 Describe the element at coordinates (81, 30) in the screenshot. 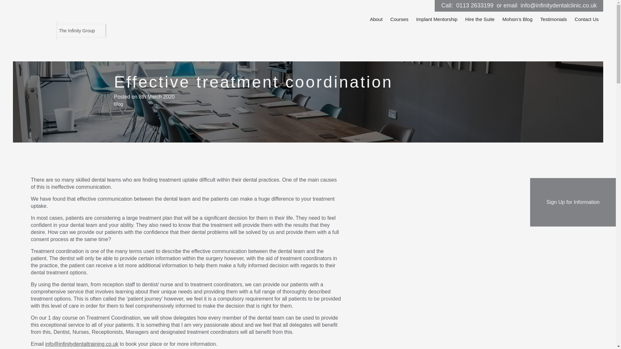

I see `The Infinity Group` at that location.